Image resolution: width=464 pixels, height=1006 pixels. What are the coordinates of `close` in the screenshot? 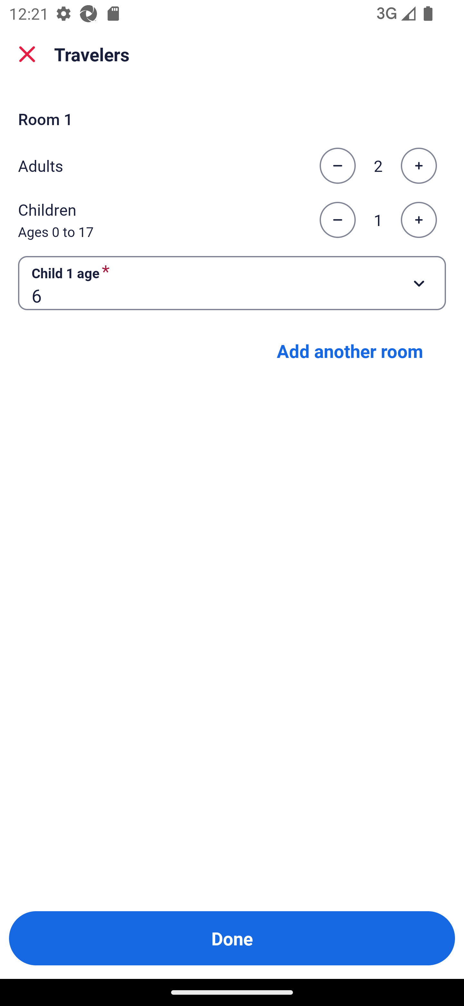 It's located at (27, 54).